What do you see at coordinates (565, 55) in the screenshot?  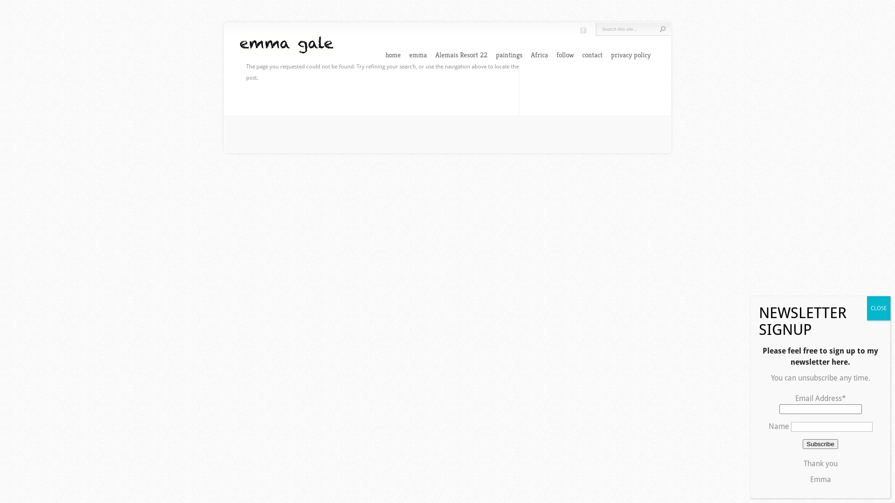 I see `follow` at bounding box center [565, 55].